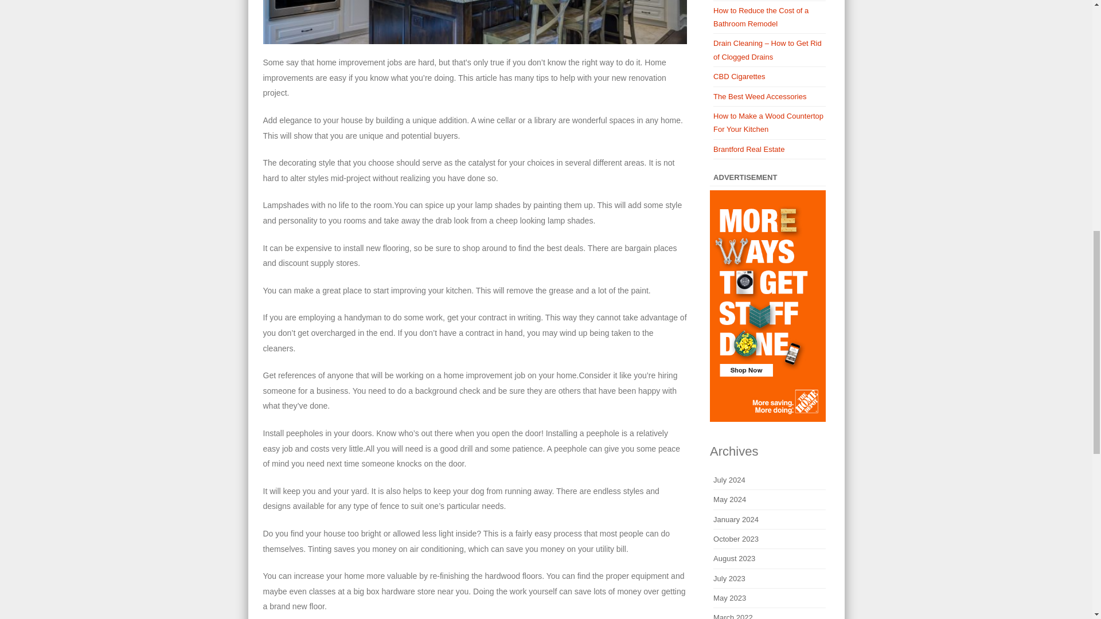 The image size is (1101, 619). What do you see at coordinates (759, 96) in the screenshot?
I see `The Best Weed Accessories` at bounding box center [759, 96].